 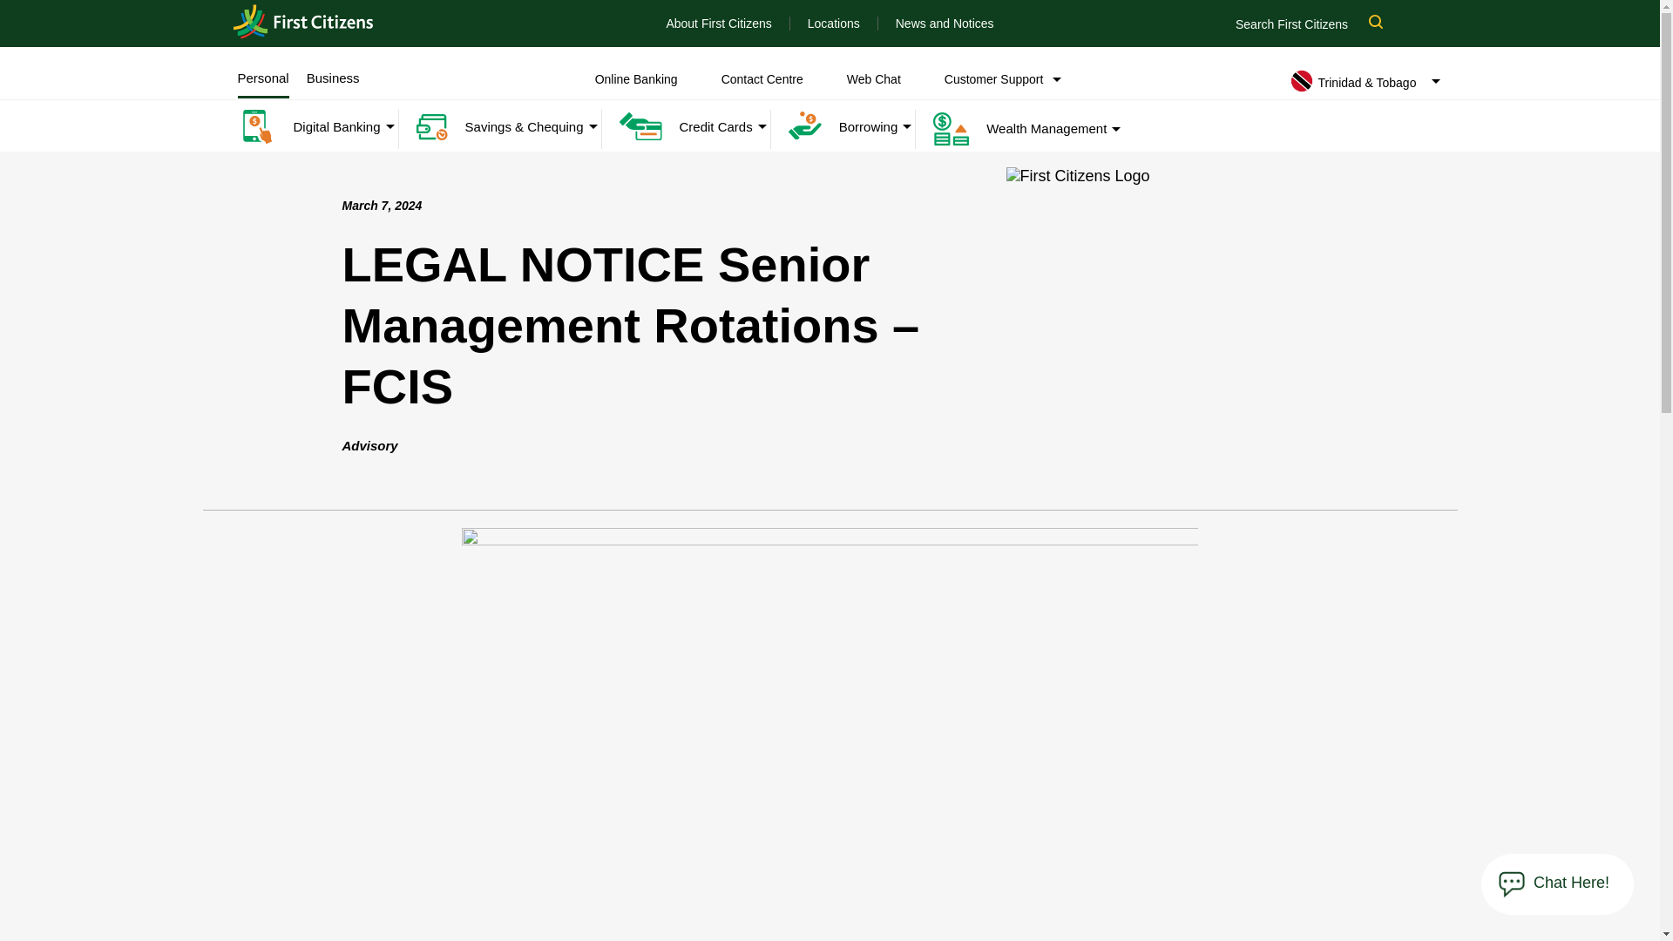 I want to click on Locations, so click(x=833, y=24).